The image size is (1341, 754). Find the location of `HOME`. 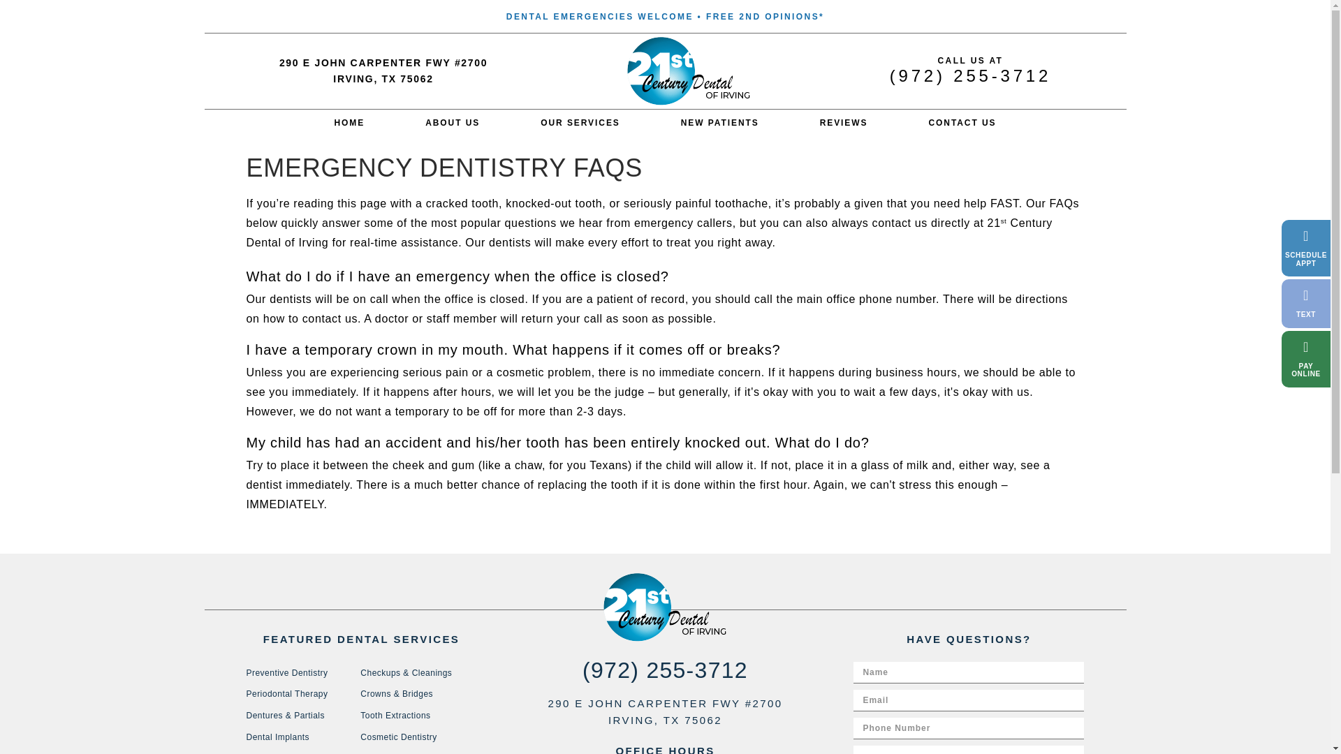

HOME is located at coordinates (349, 121).